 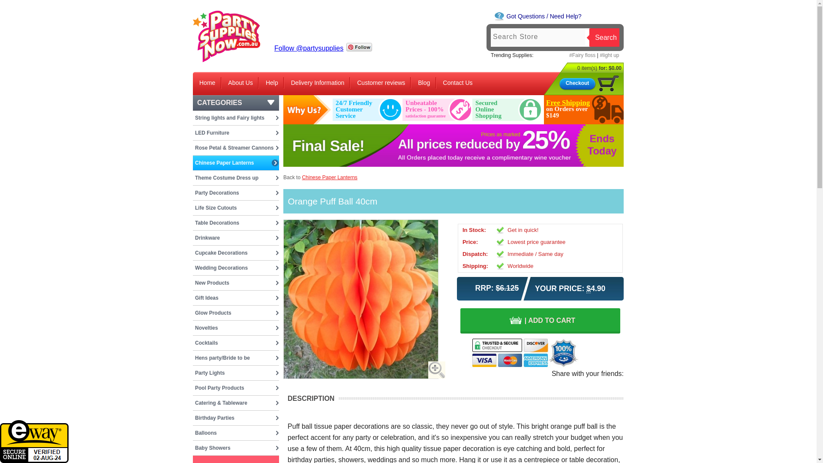 I want to click on LED Furniture, so click(x=236, y=133).